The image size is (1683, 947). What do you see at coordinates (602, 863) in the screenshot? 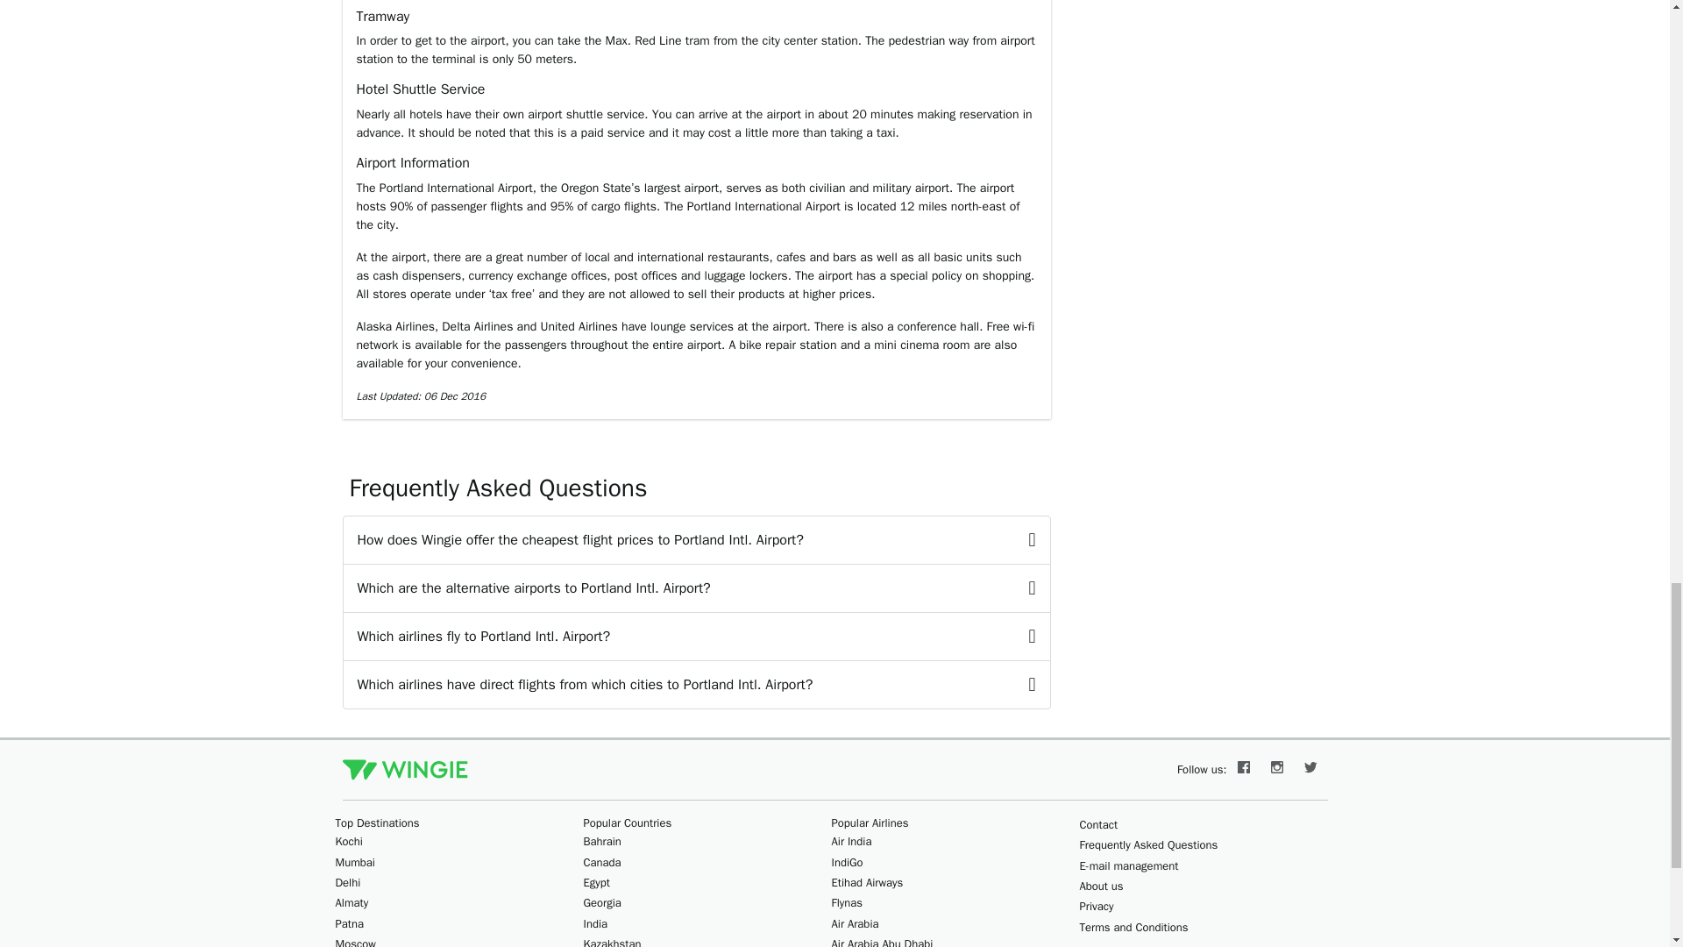
I see `Canada` at bounding box center [602, 863].